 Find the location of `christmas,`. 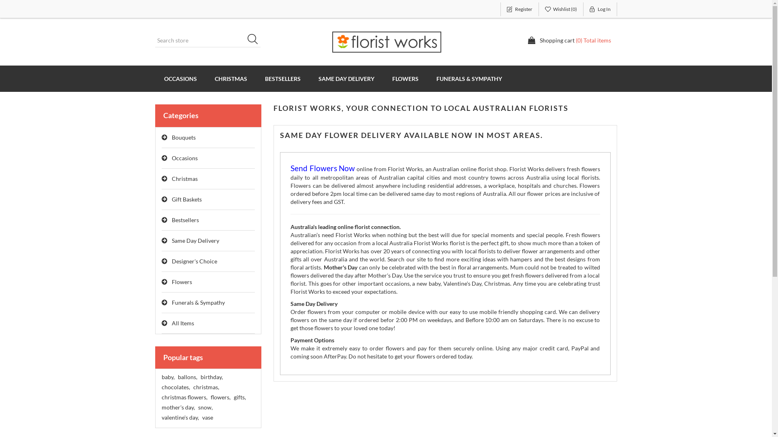

christmas, is located at coordinates (206, 387).